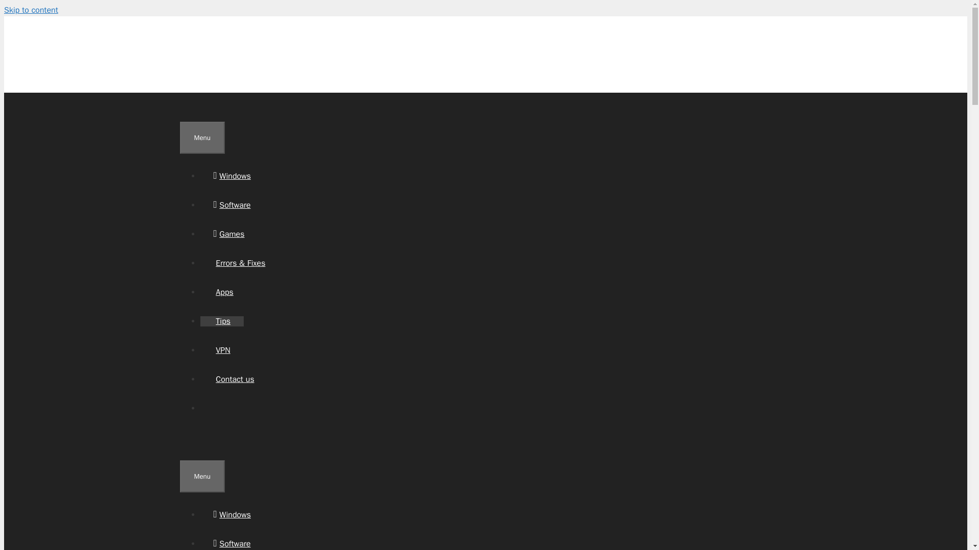 The width and height of the screenshot is (979, 550). Describe the element at coordinates (238, 70) in the screenshot. I see `iTechGyan` at that location.